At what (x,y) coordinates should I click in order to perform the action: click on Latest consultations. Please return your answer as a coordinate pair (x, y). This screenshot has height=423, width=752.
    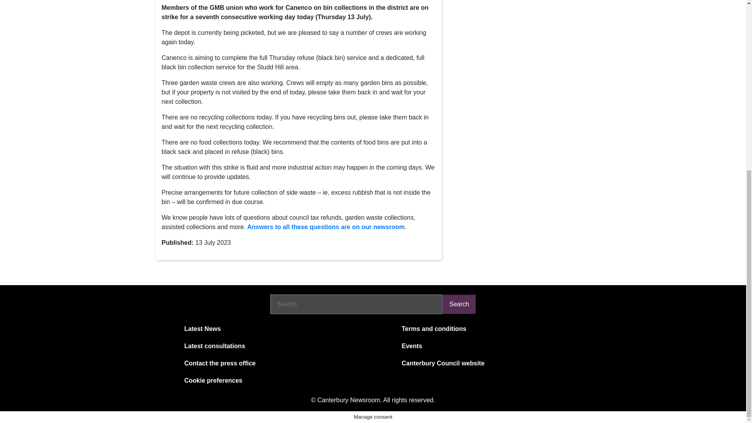
    Looking at the image, I should click on (273, 346).